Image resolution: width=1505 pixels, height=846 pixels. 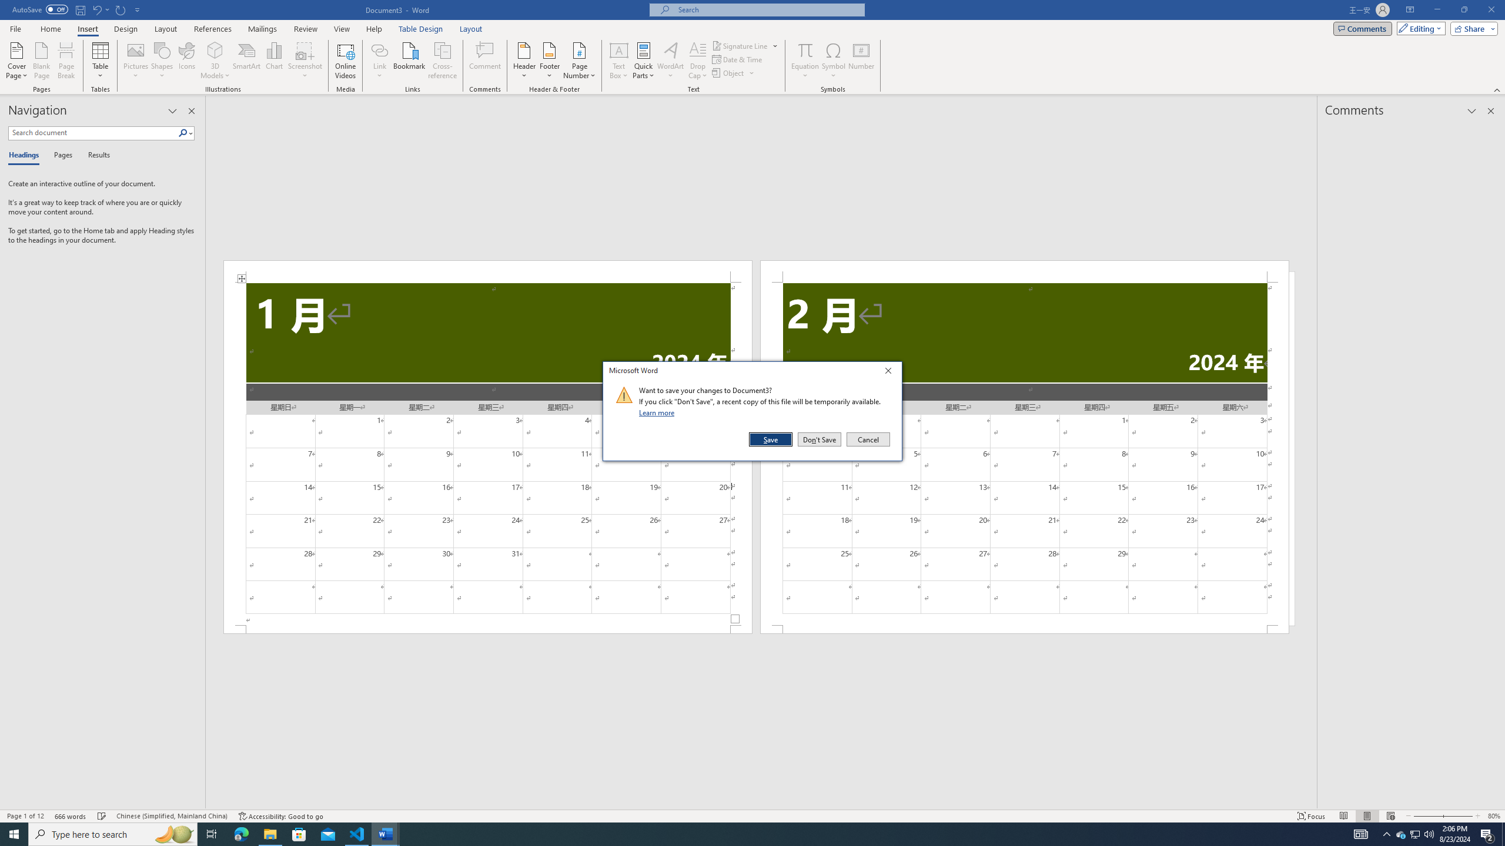 I want to click on Share, so click(x=1472, y=28).